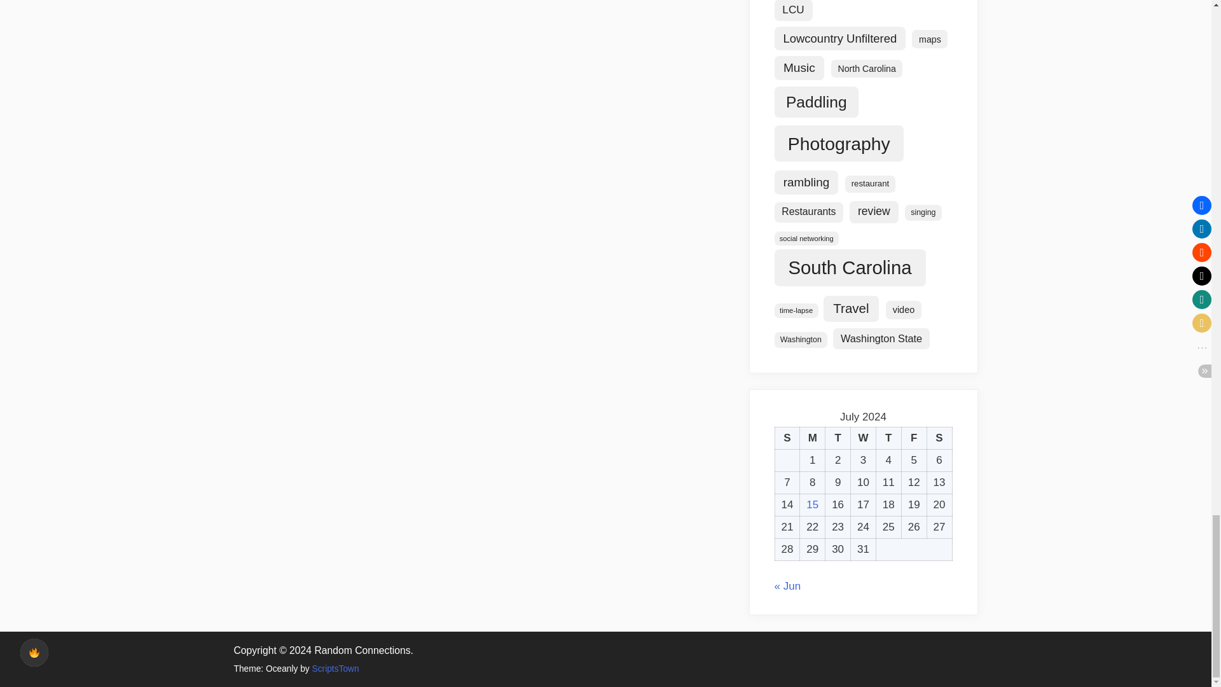  Describe the element at coordinates (864, 438) in the screenshot. I see `Wednesday` at that location.